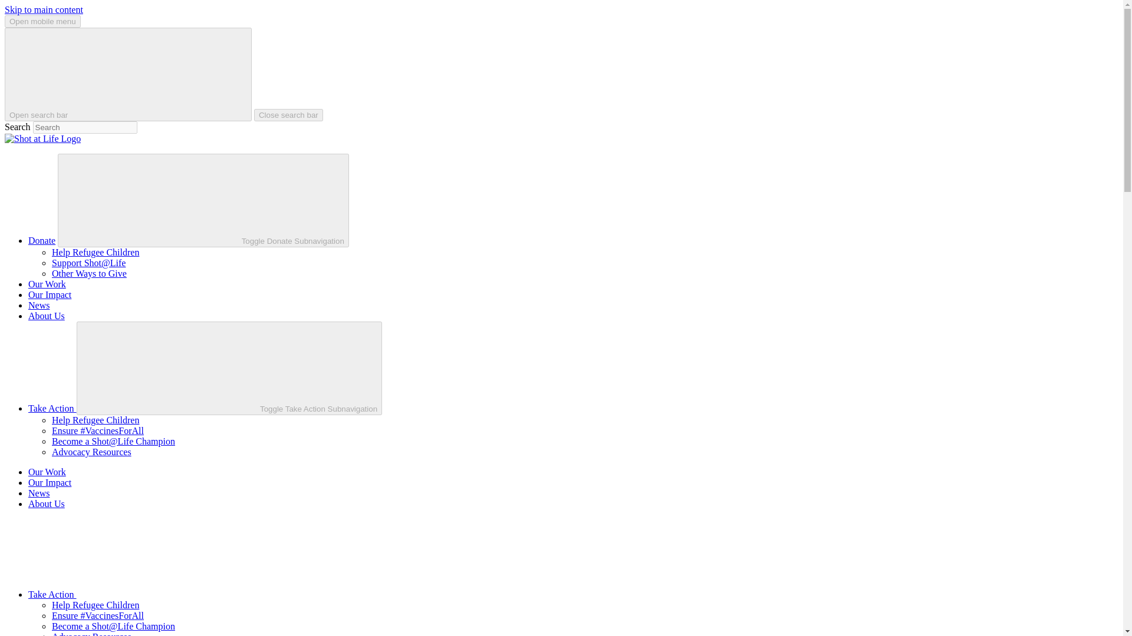 Image resolution: width=1132 pixels, height=636 pixels. I want to click on Close search bar, so click(288, 115).